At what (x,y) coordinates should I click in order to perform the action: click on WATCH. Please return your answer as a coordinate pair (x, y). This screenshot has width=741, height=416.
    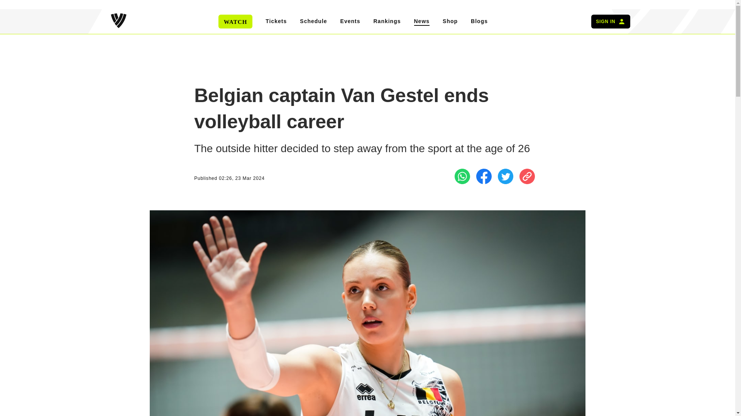
    Looking at the image, I should click on (235, 22).